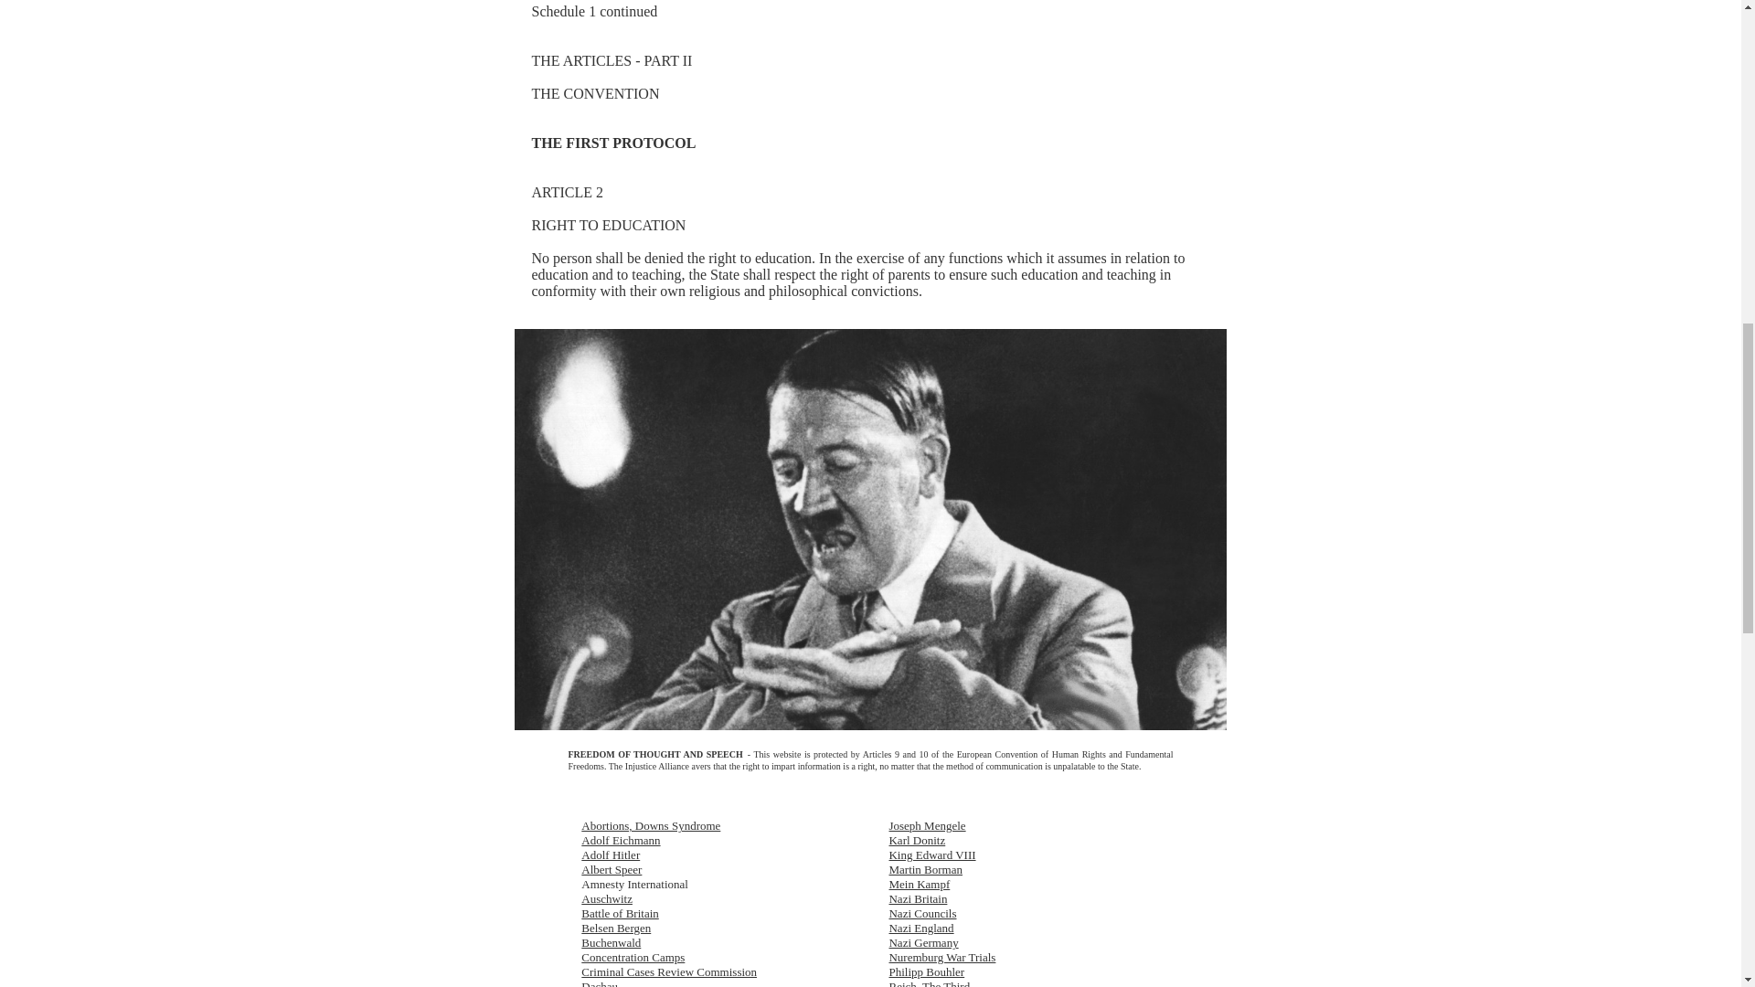 Image resolution: width=1755 pixels, height=987 pixels. Describe the element at coordinates (611, 854) in the screenshot. I see `Adolf Hitler` at that location.